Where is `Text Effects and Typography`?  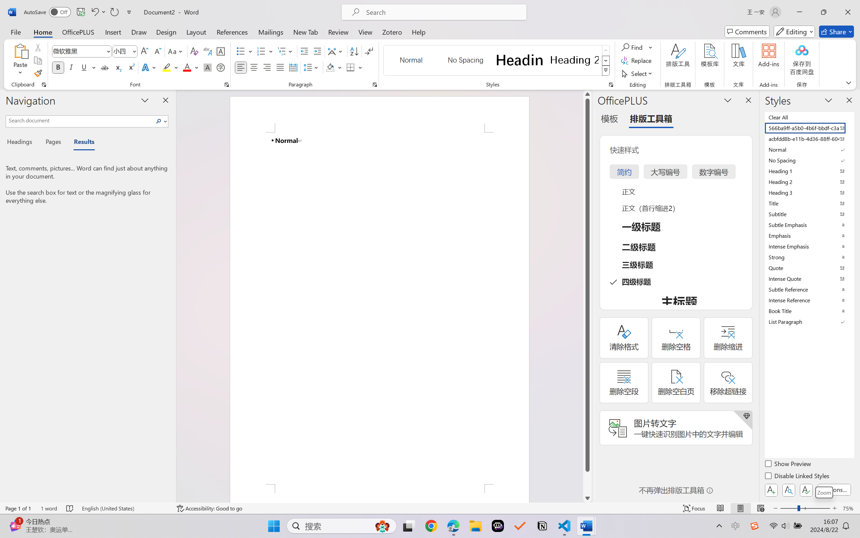 Text Effects and Typography is located at coordinates (149, 67).